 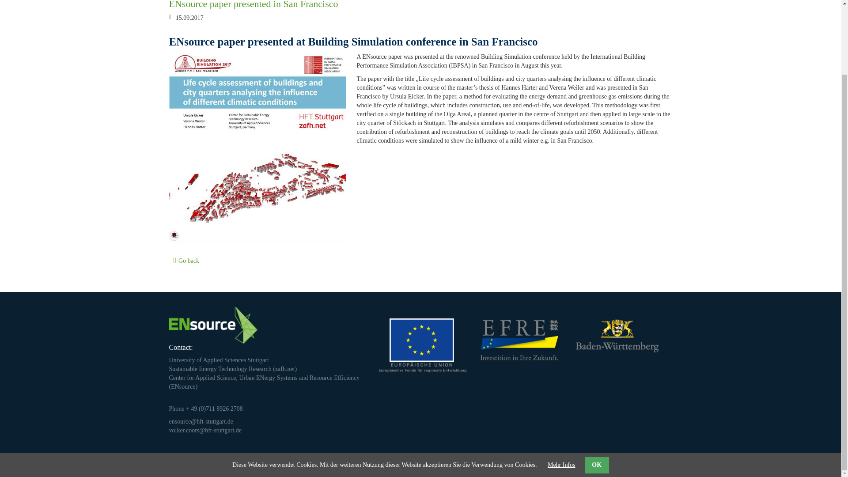 What do you see at coordinates (562, 382) in the screenshot?
I see `Mehr Infos` at bounding box center [562, 382].